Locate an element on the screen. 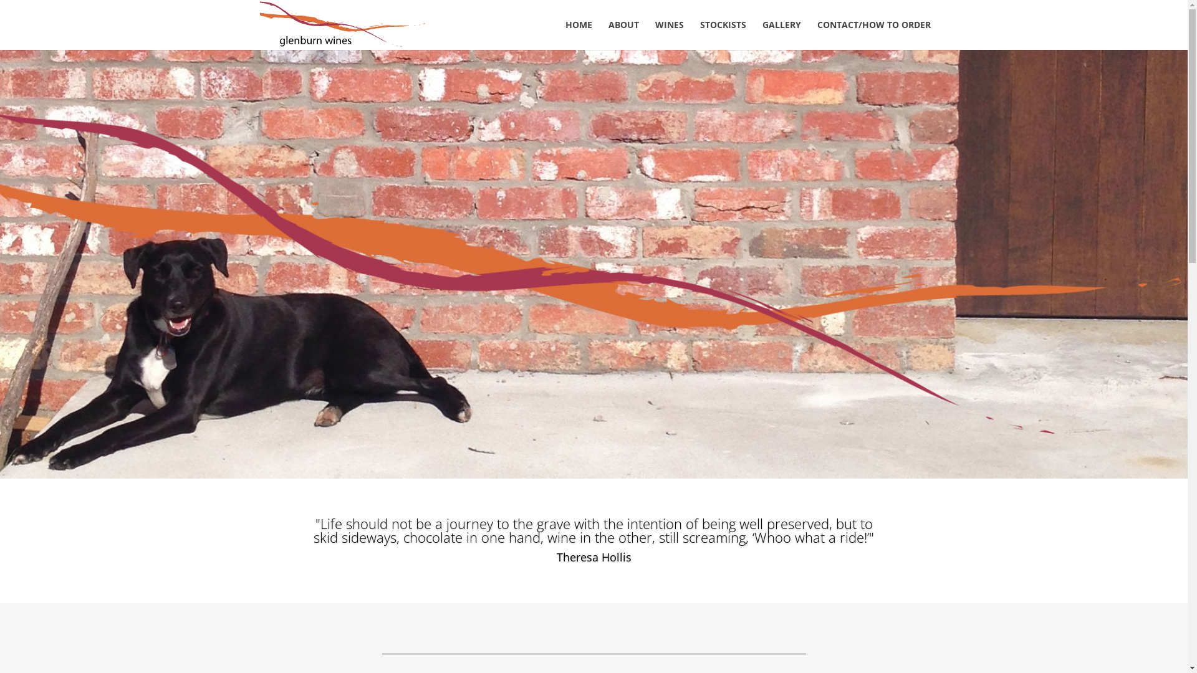  CONTACT/HOW TO ORDER is located at coordinates (873, 35).